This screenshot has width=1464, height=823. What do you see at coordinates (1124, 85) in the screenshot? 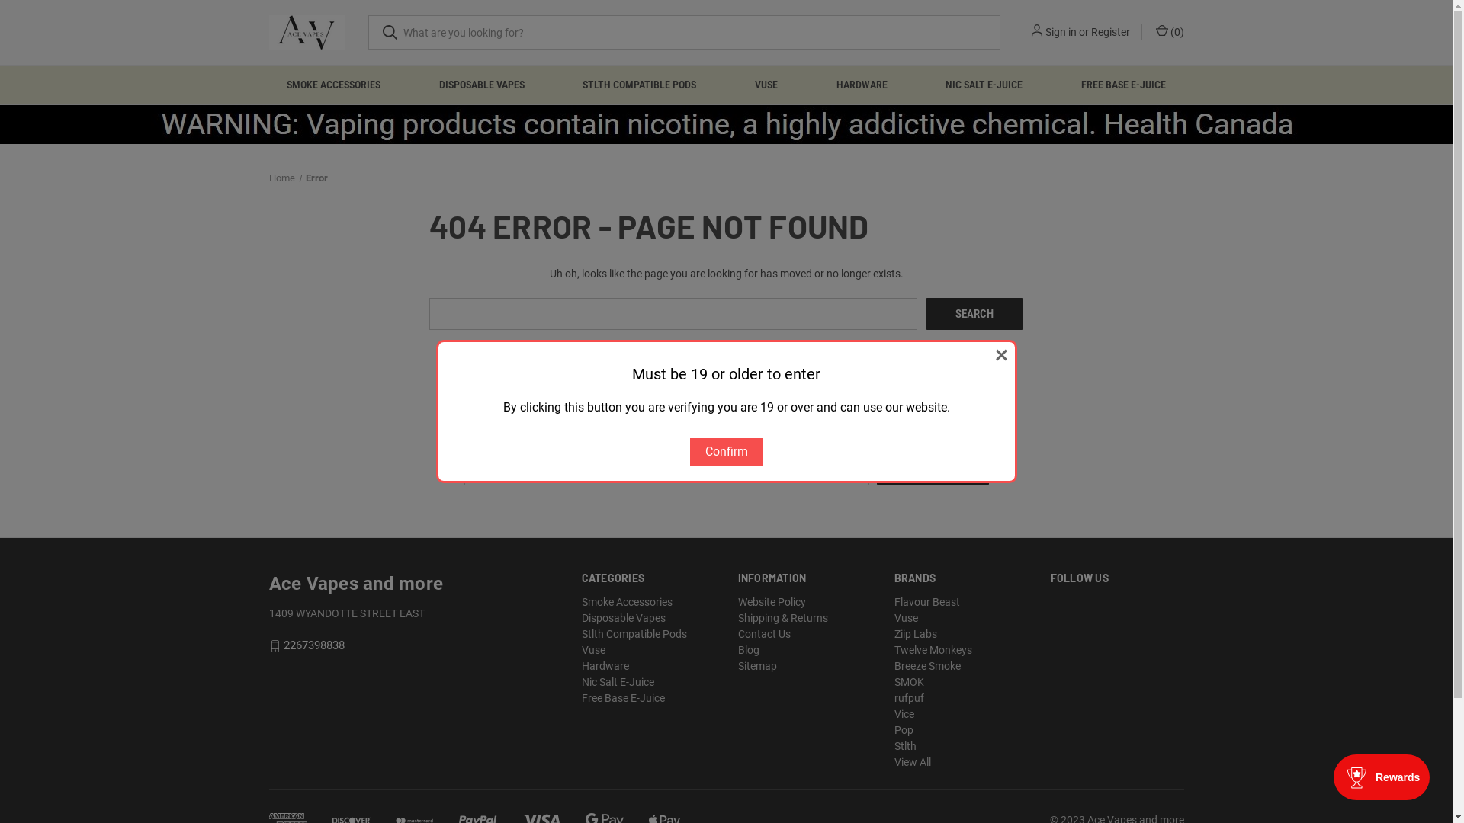
I see `FREE BASE E-JUICE` at bounding box center [1124, 85].